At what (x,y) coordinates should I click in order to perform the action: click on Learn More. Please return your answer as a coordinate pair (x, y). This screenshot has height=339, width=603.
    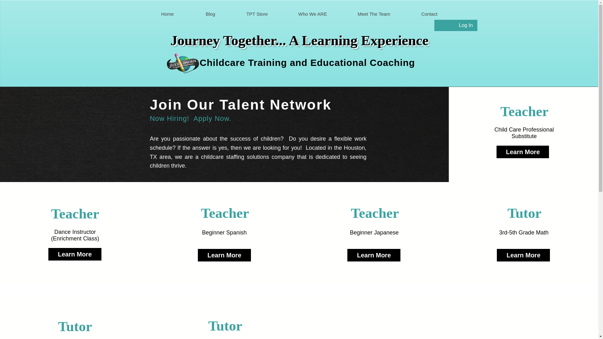
    Looking at the image, I should click on (224, 255).